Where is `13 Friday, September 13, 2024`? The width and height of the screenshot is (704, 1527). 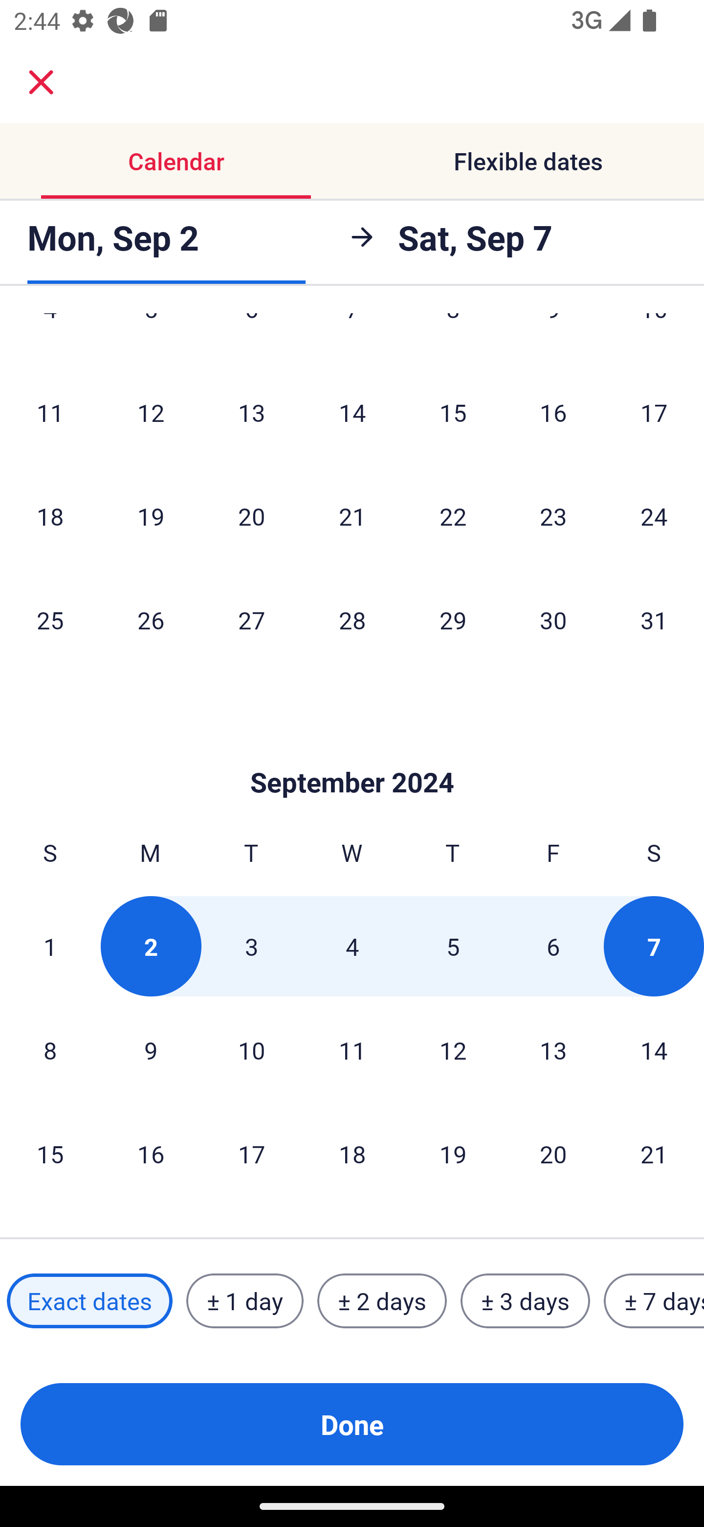 13 Friday, September 13, 2024 is located at coordinates (553, 1050).